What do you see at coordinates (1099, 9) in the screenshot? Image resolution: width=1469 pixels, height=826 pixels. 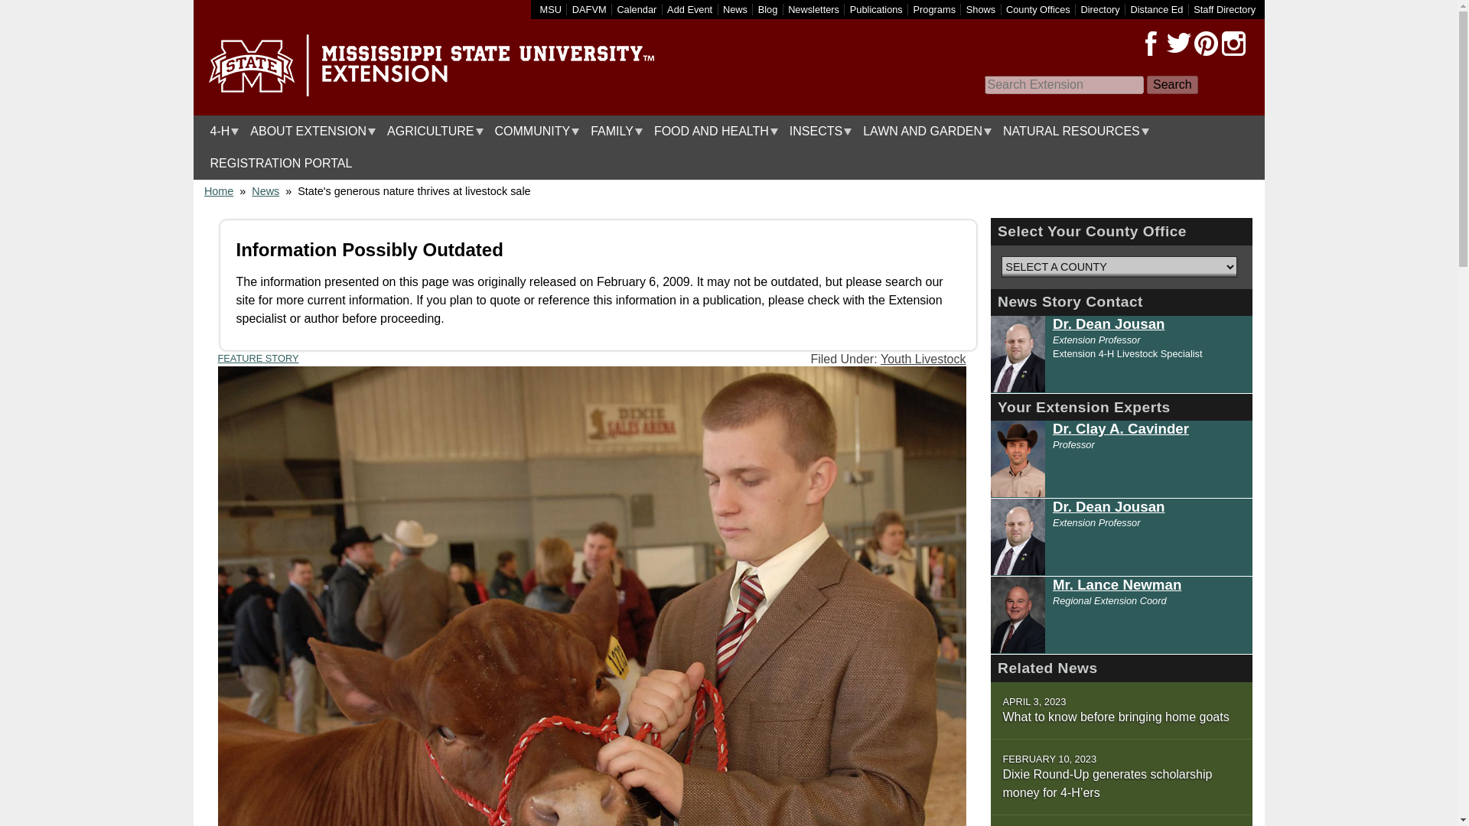 I see `Directory` at bounding box center [1099, 9].